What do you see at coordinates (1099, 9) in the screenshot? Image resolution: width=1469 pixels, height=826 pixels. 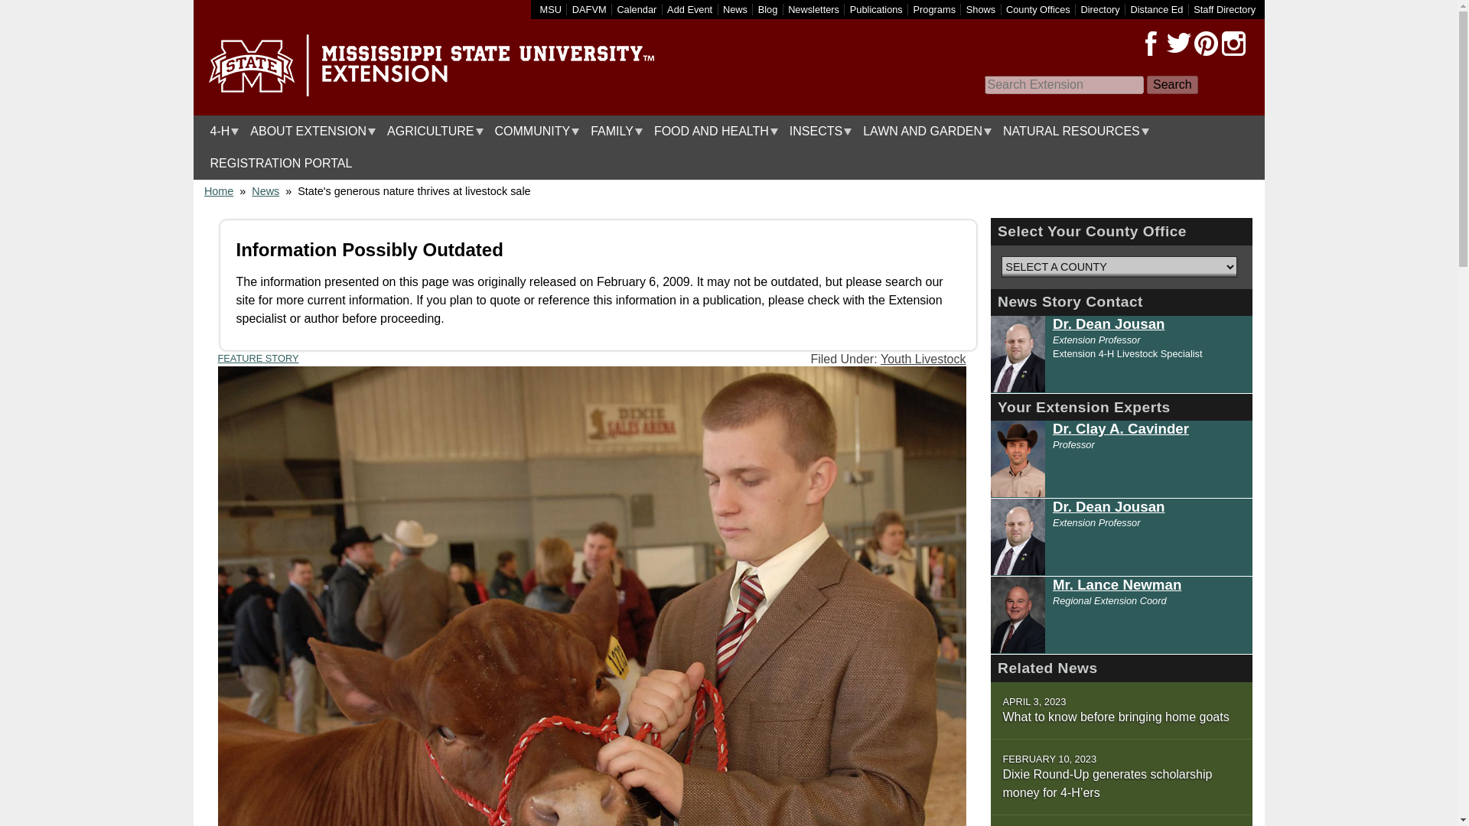 I see `Directory` at bounding box center [1099, 9].